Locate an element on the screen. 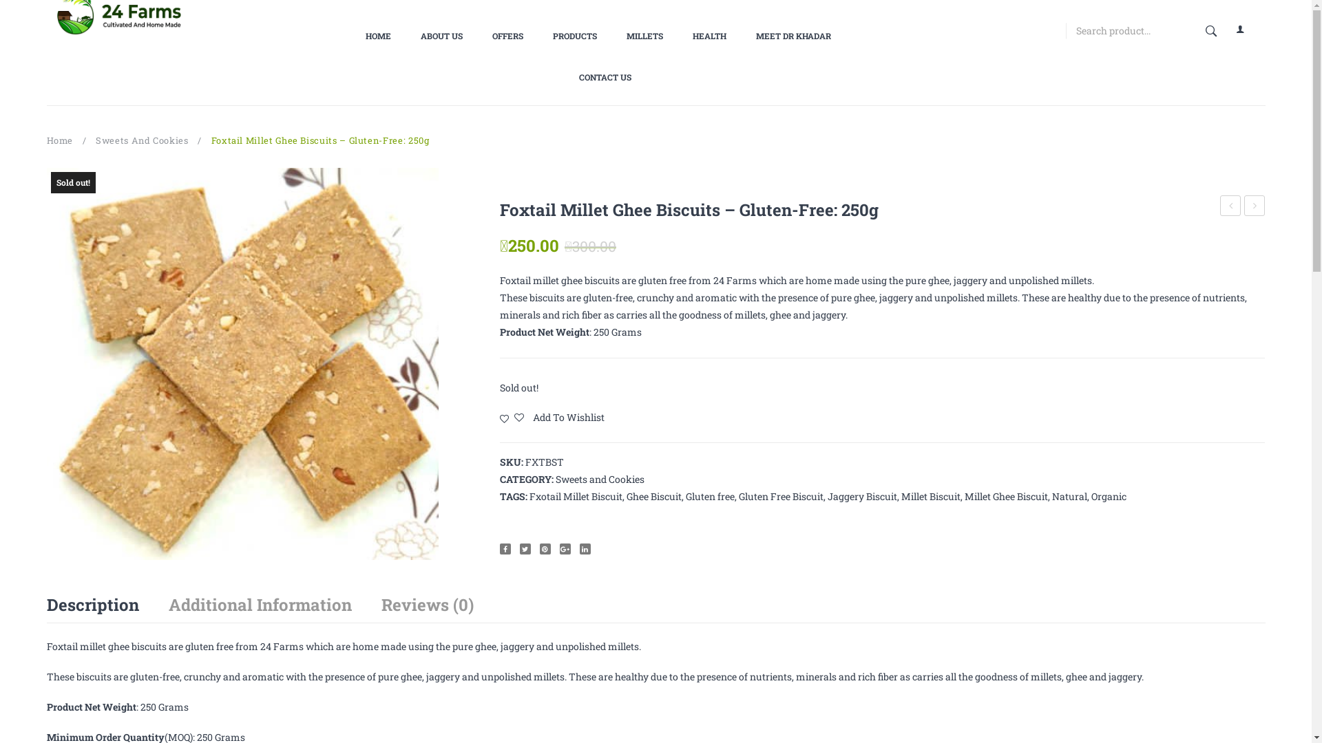 The height and width of the screenshot is (743, 1322). MEET DR KHADAR is located at coordinates (793, 36).